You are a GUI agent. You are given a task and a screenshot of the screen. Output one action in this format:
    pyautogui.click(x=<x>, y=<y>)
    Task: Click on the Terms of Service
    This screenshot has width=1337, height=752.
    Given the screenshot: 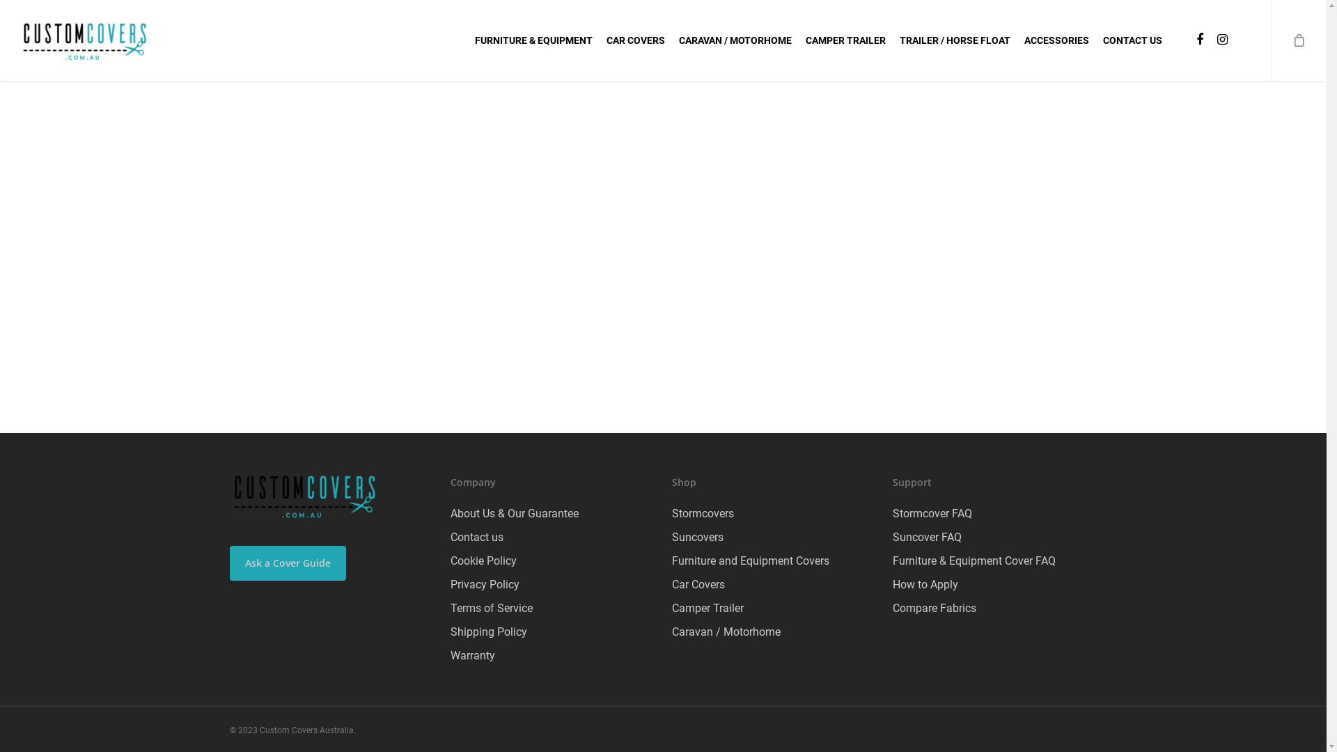 What is the action you would take?
    pyautogui.click(x=553, y=609)
    